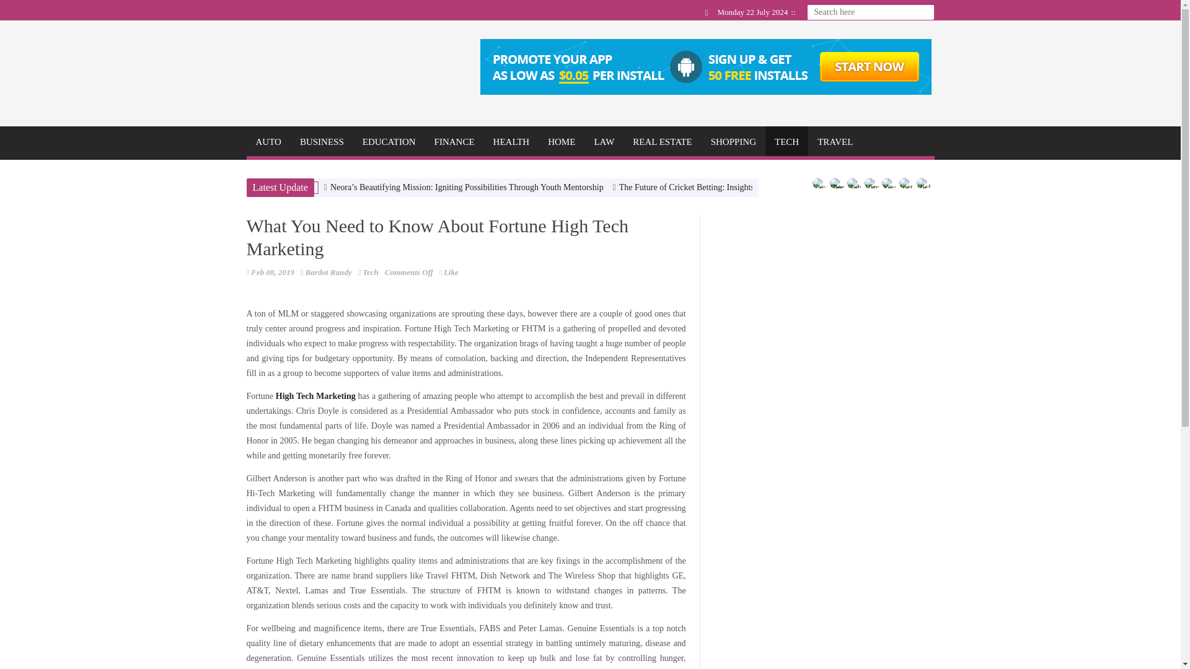  I want to click on HOME, so click(562, 141).